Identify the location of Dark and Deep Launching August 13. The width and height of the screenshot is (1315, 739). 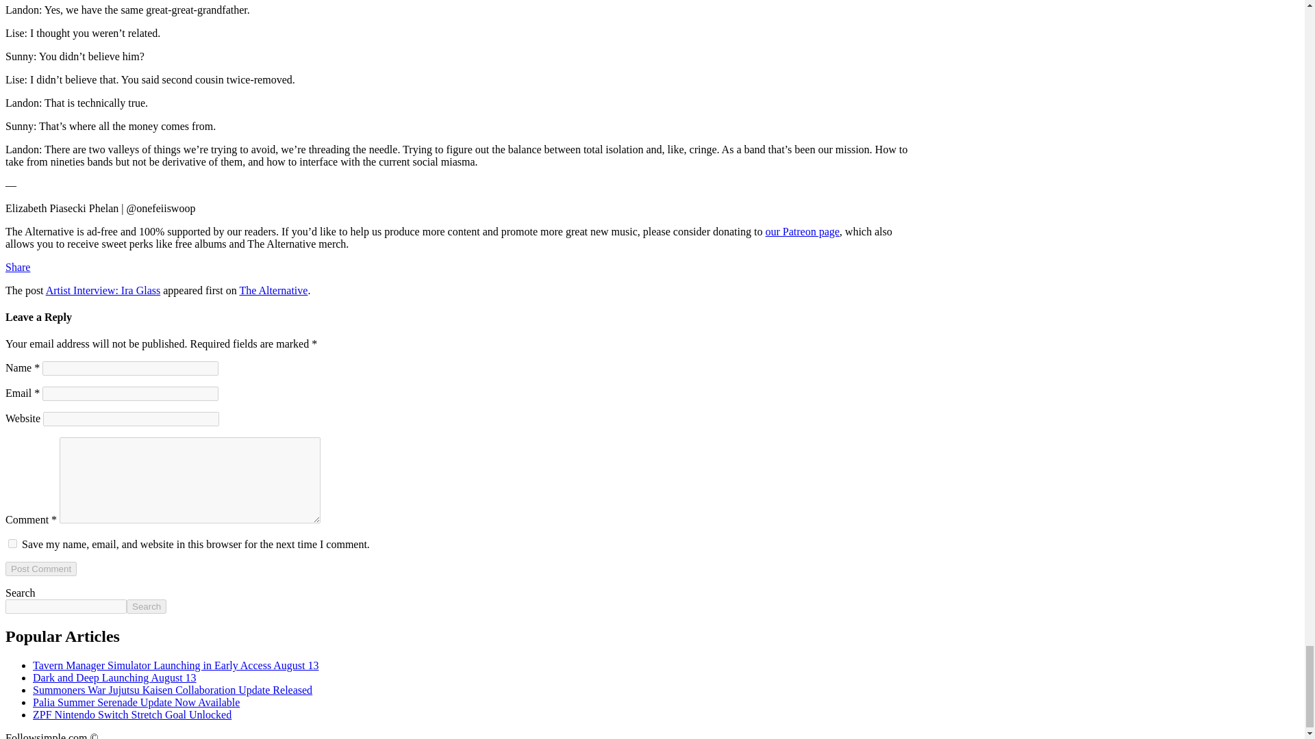
(114, 677).